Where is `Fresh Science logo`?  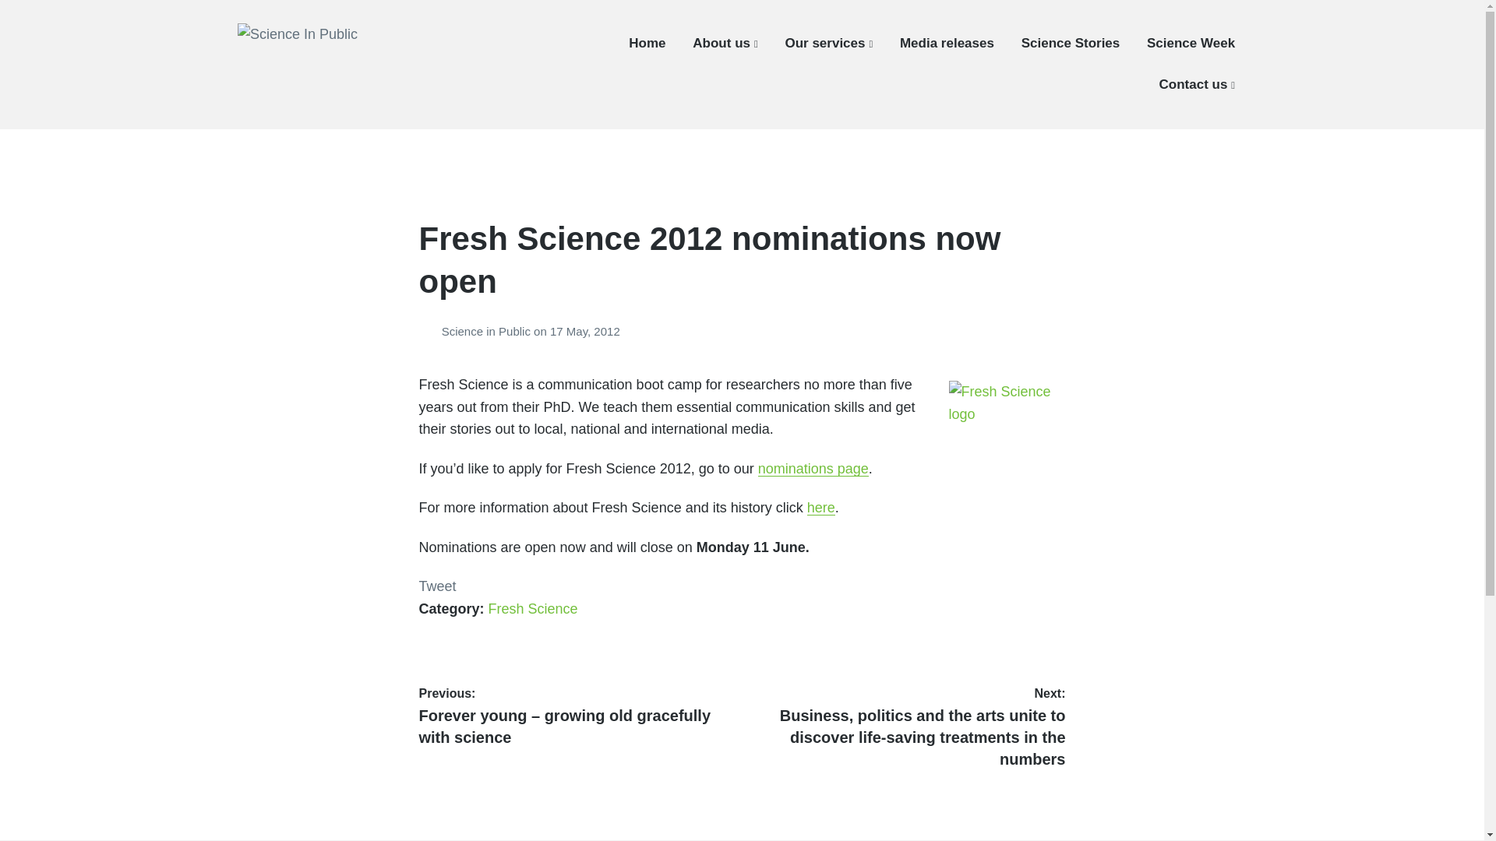
Fresh Science logo is located at coordinates (1007, 402).